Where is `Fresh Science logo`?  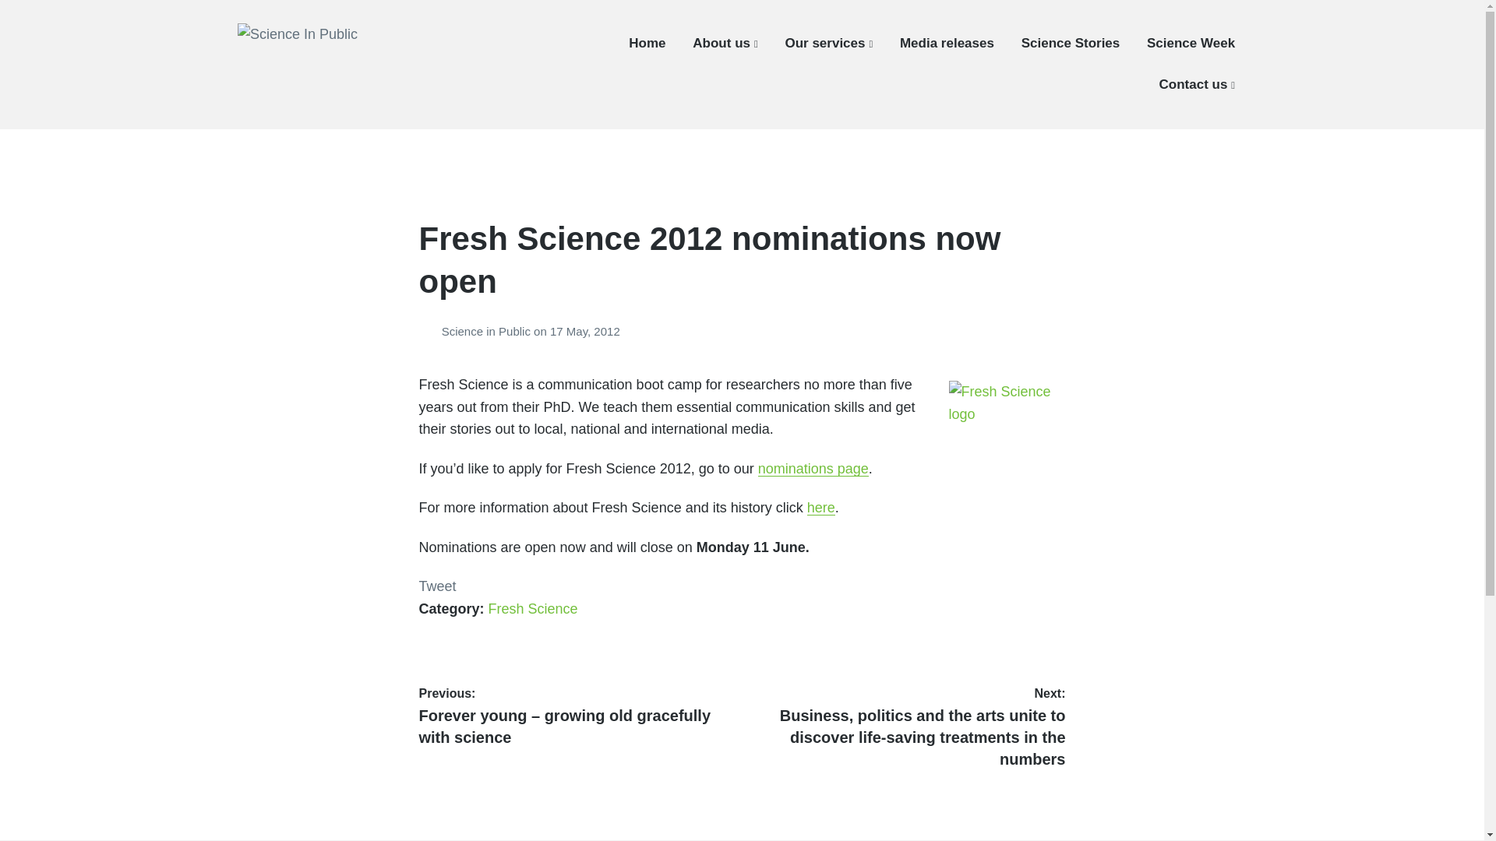
Fresh Science logo is located at coordinates (1007, 402).